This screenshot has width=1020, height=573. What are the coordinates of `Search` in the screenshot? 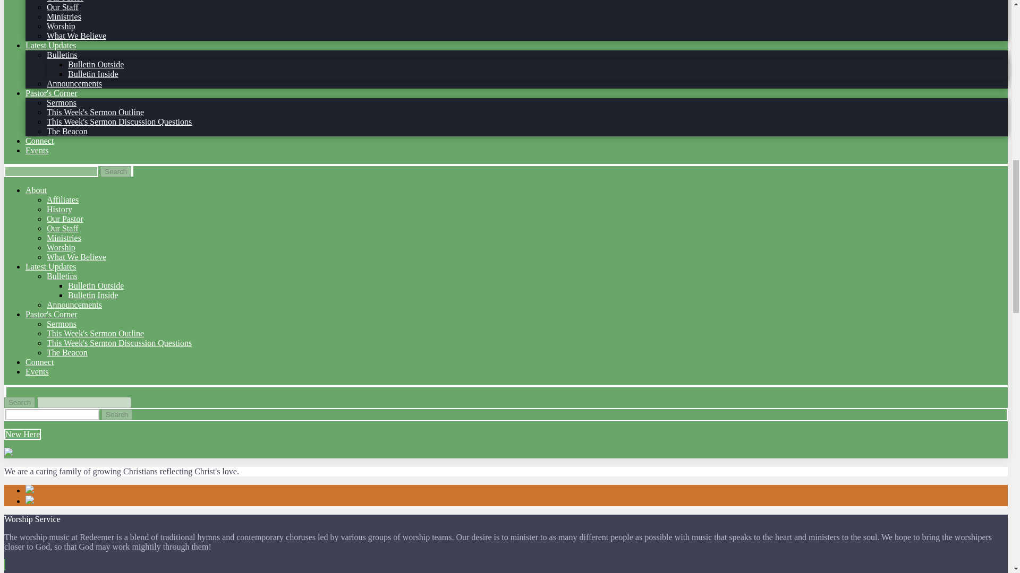 It's located at (19, 402).